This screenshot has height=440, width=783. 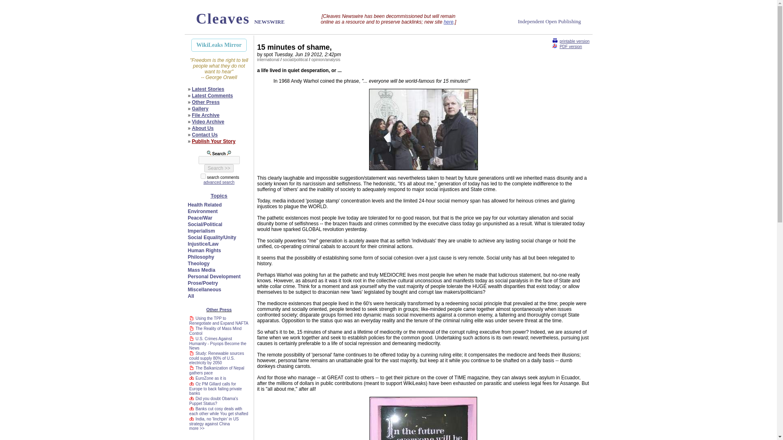 I want to click on Latest Stories, so click(x=208, y=89).